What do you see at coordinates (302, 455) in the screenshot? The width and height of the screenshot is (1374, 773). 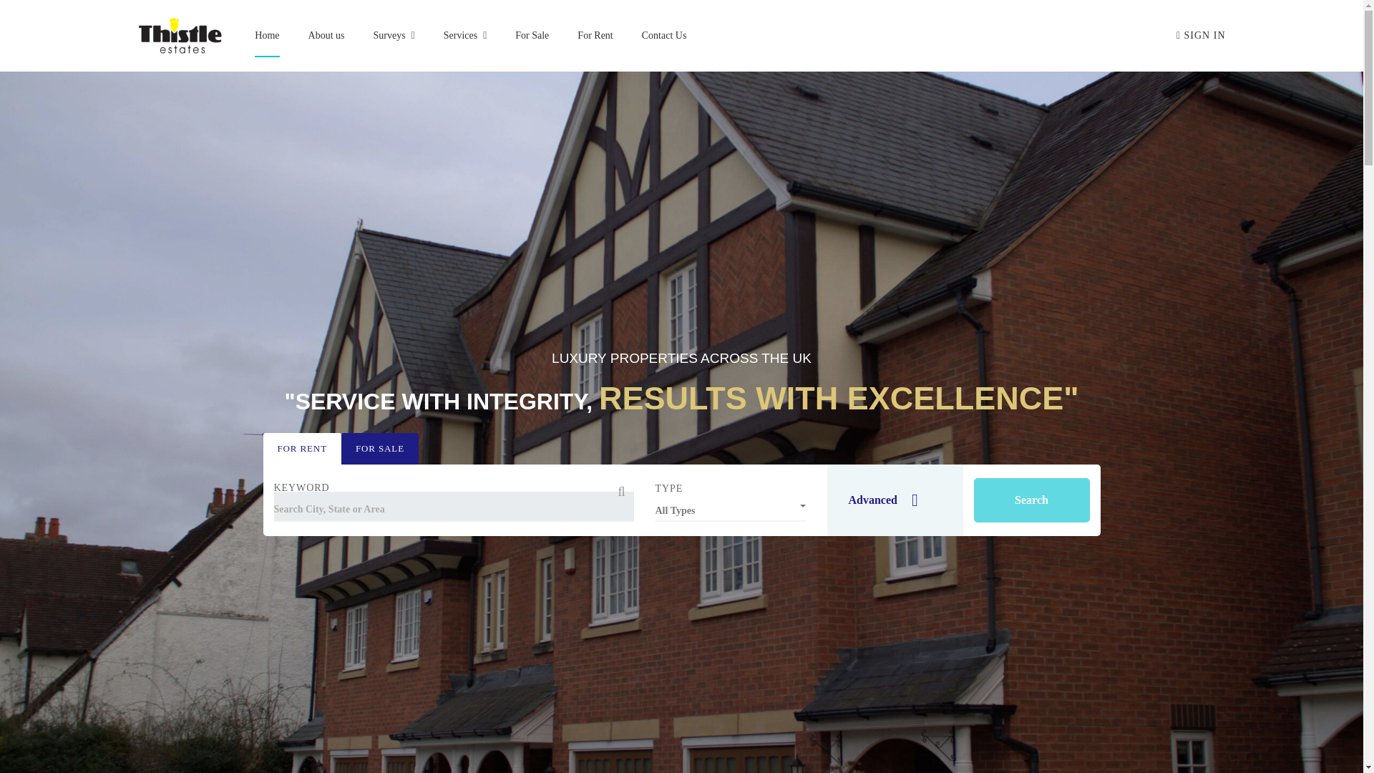 I see `FOR RENT` at bounding box center [302, 455].